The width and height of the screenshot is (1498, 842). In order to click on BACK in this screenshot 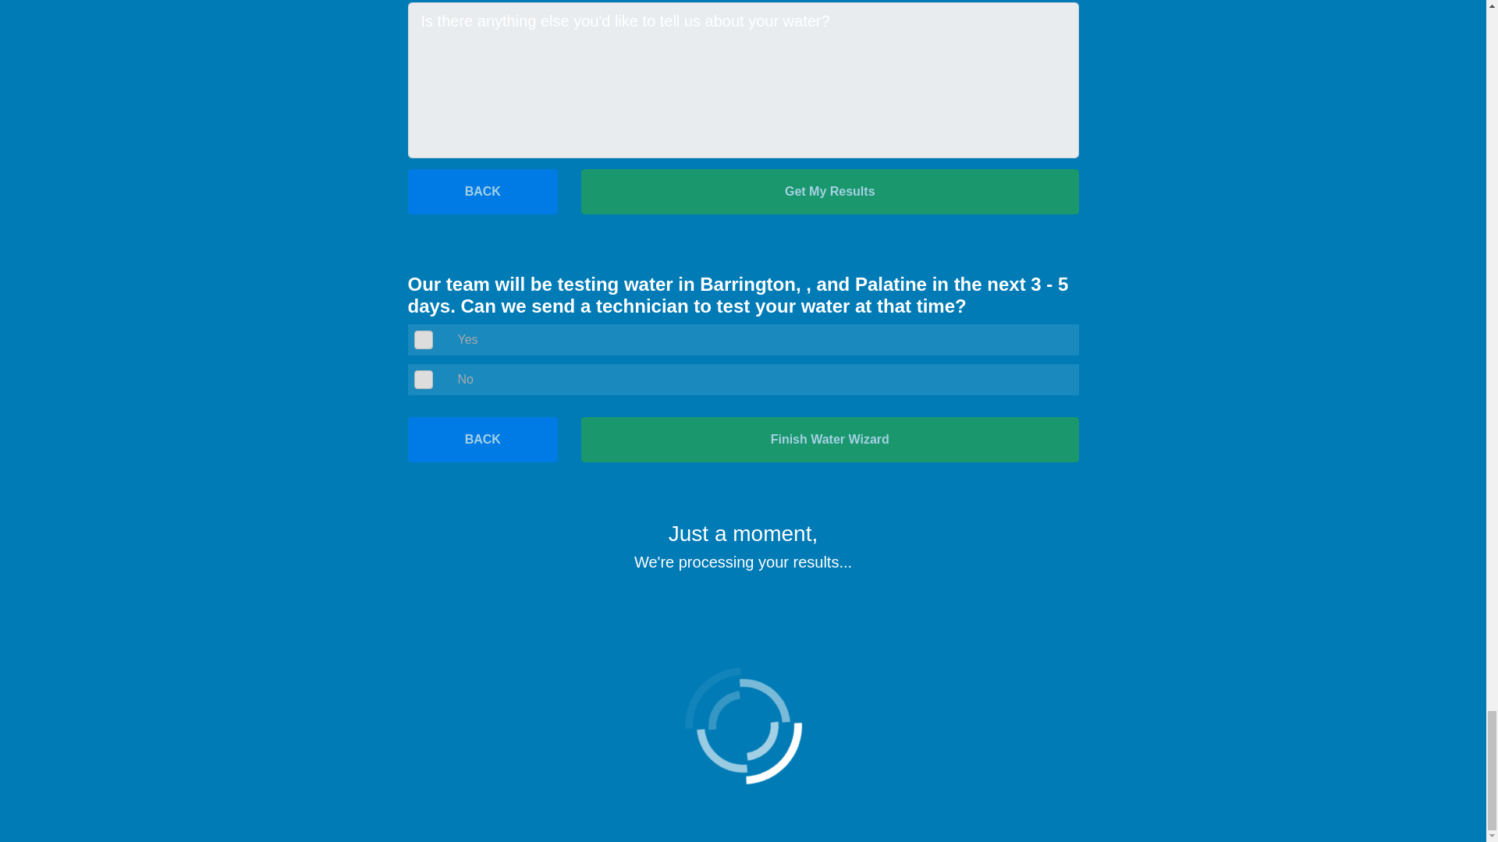, I will do `click(482, 192)`.